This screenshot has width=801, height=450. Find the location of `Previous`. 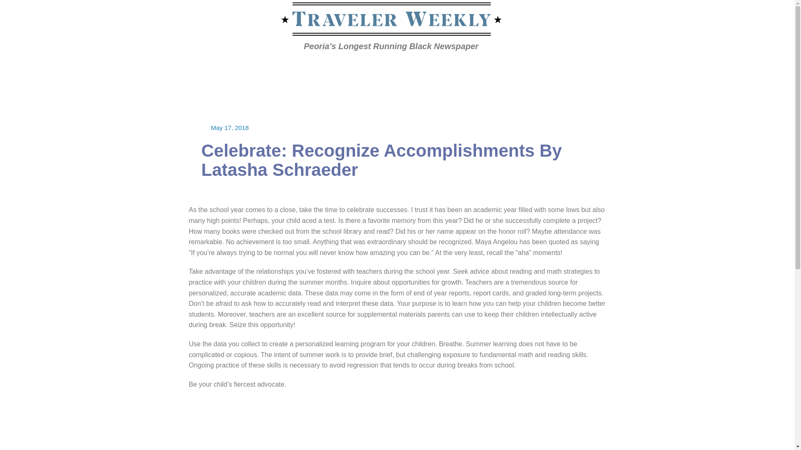

Previous is located at coordinates (583, 68).